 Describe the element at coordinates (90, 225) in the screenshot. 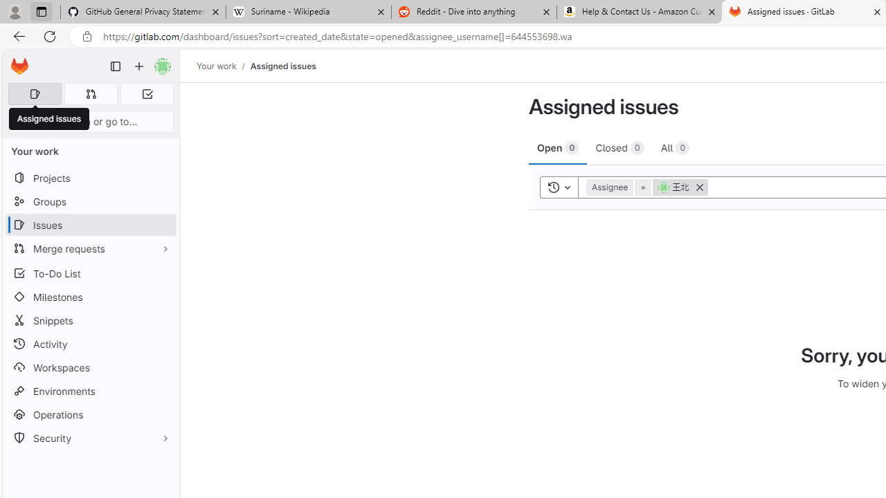

I see `Issues` at that location.